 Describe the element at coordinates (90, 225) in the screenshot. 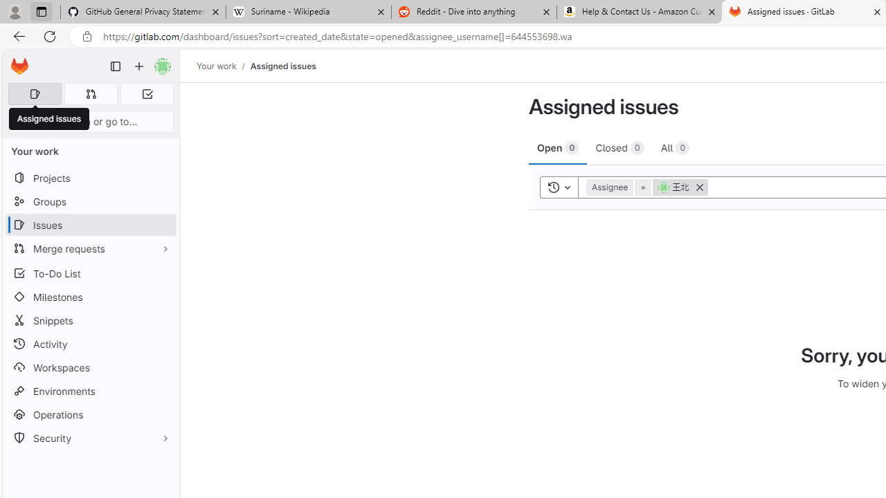

I see `Issues` at that location.